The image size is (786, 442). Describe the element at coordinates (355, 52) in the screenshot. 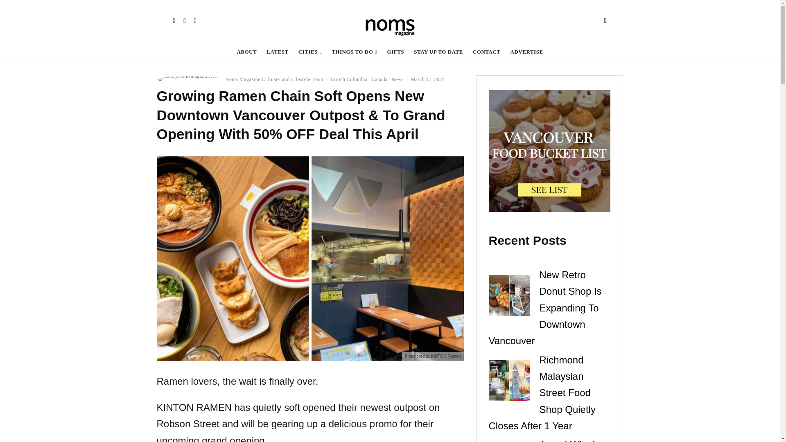

I see `THINGS TO DO` at that location.